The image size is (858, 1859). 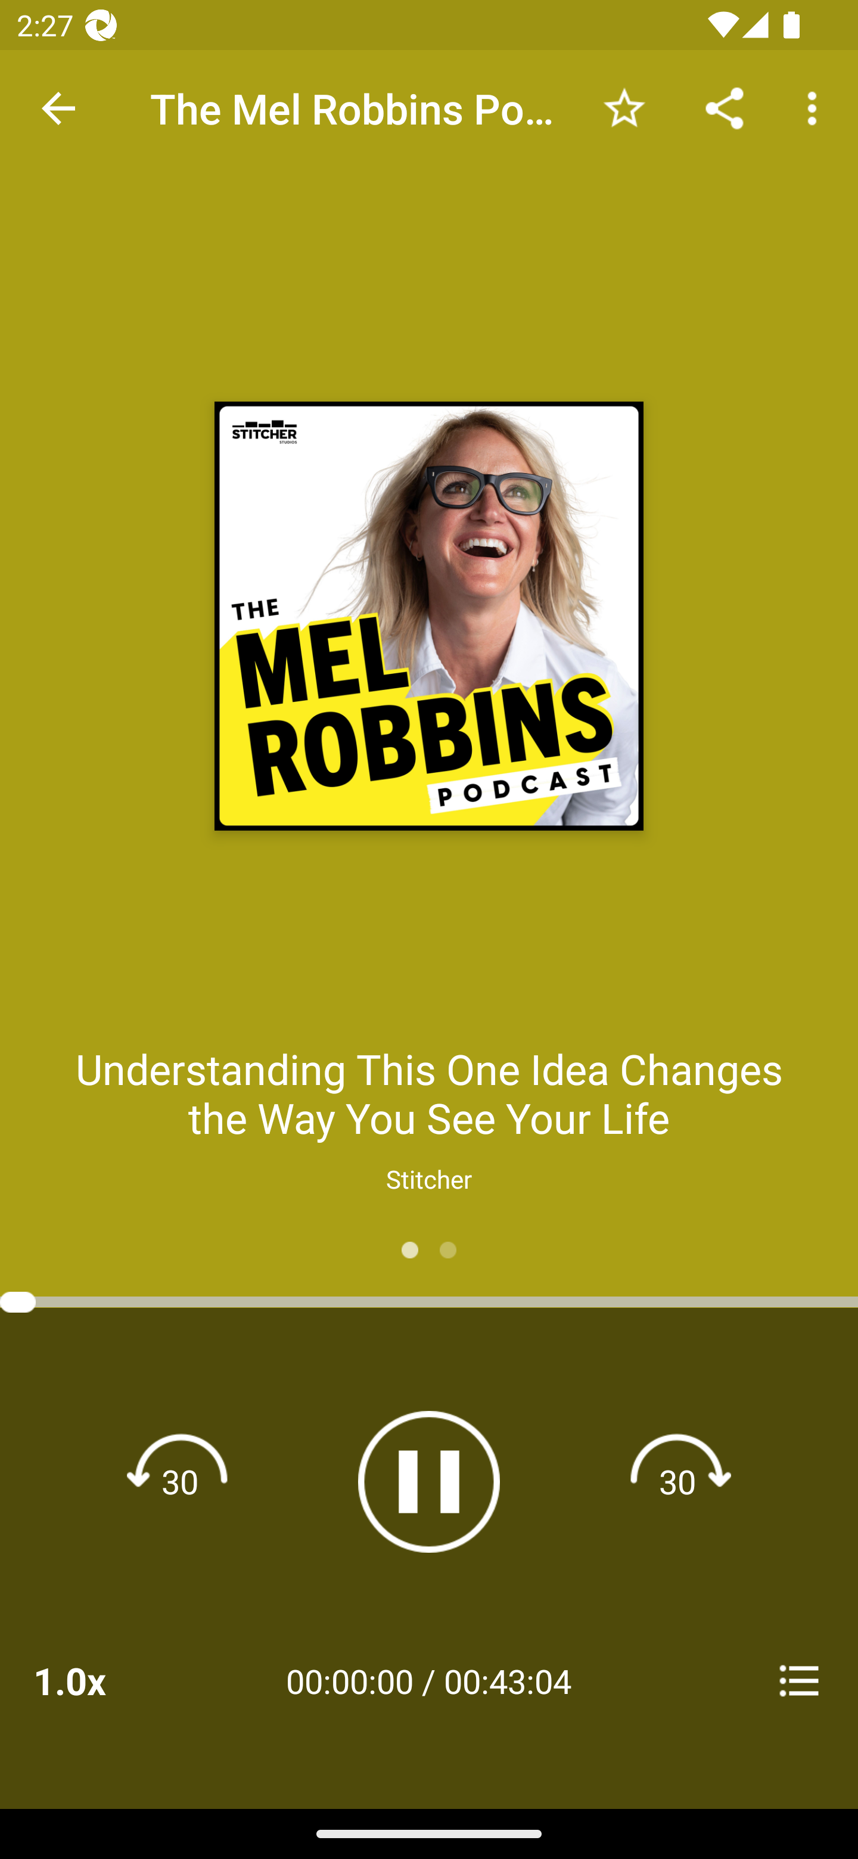 What do you see at coordinates (429, 1481) in the screenshot?
I see `Pause` at bounding box center [429, 1481].